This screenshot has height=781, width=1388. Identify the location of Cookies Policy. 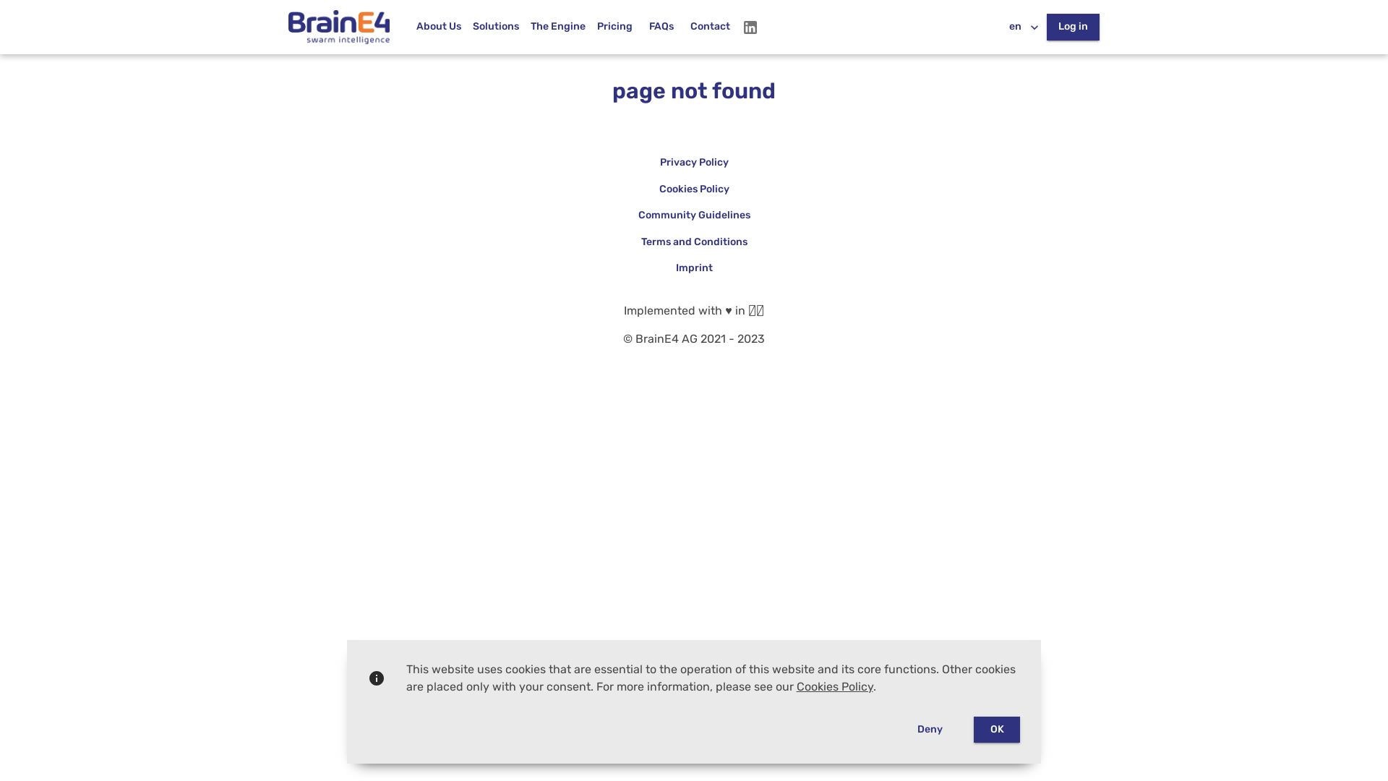
(694, 189).